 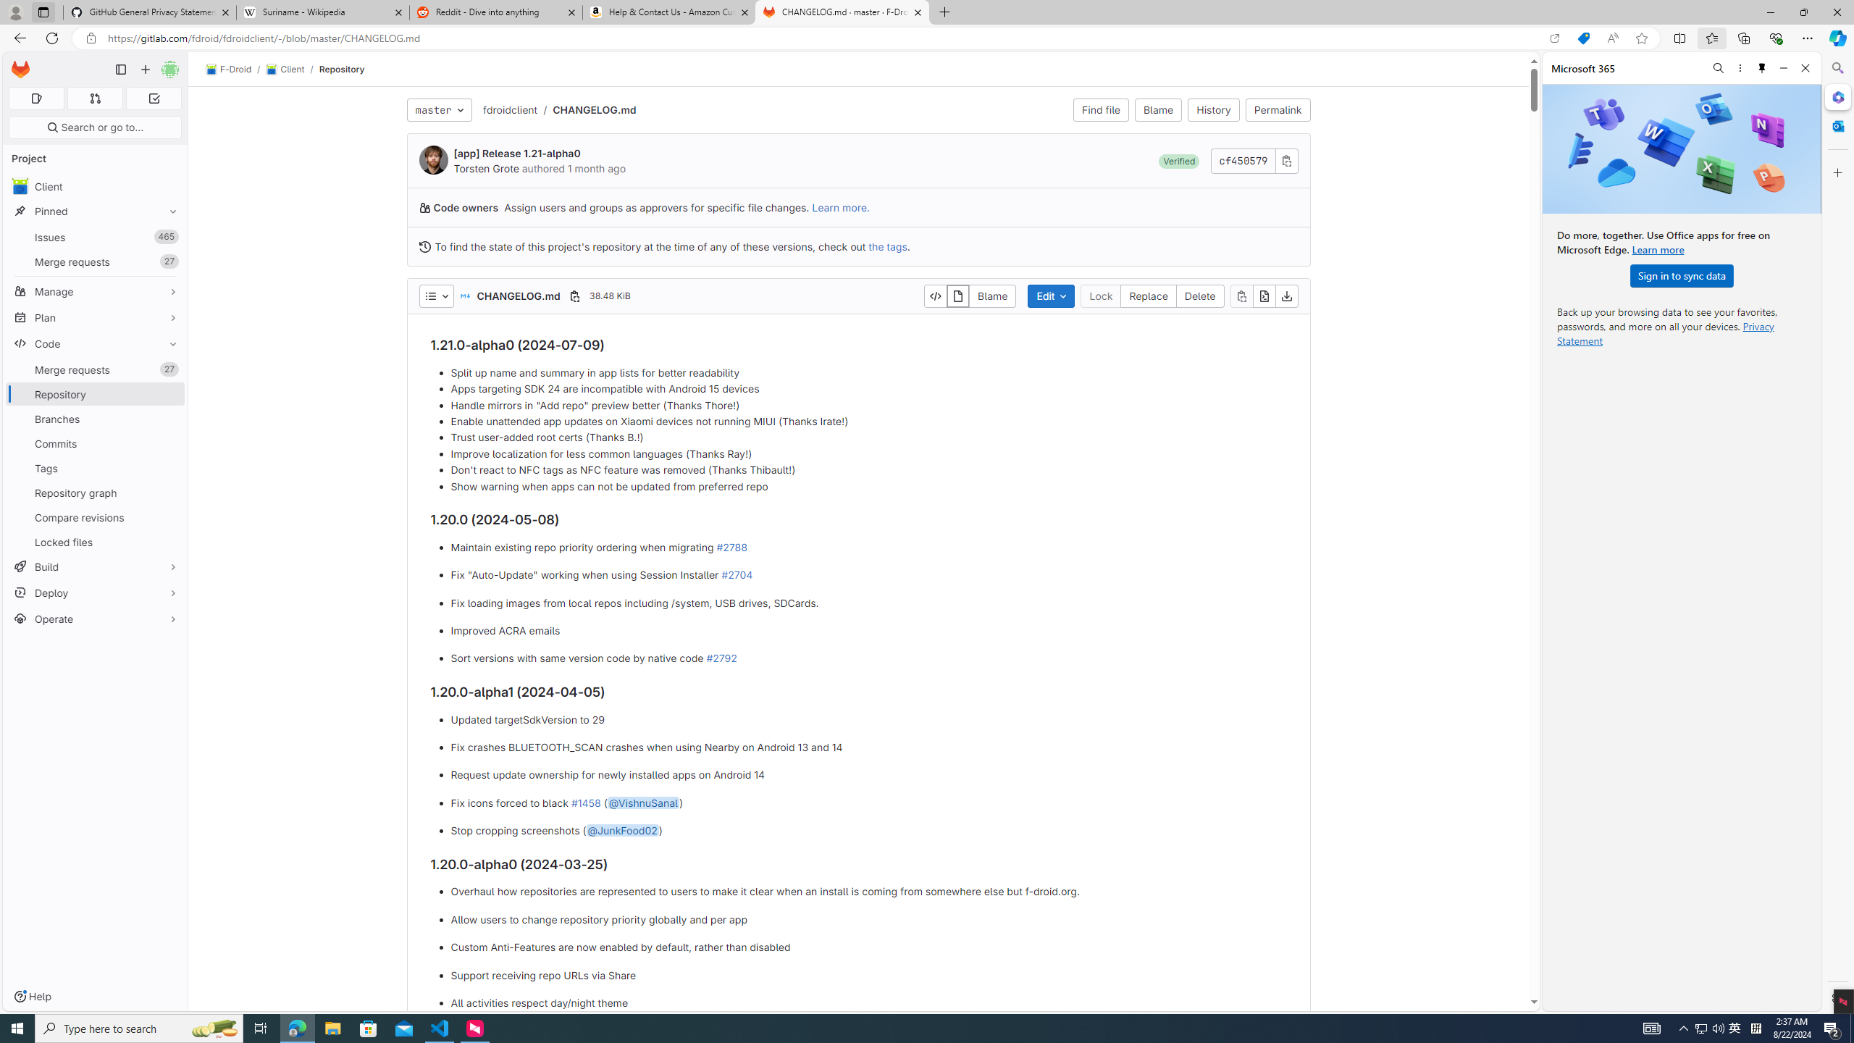 What do you see at coordinates (145, 70) in the screenshot?
I see `Create new...` at bounding box center [145, 70].